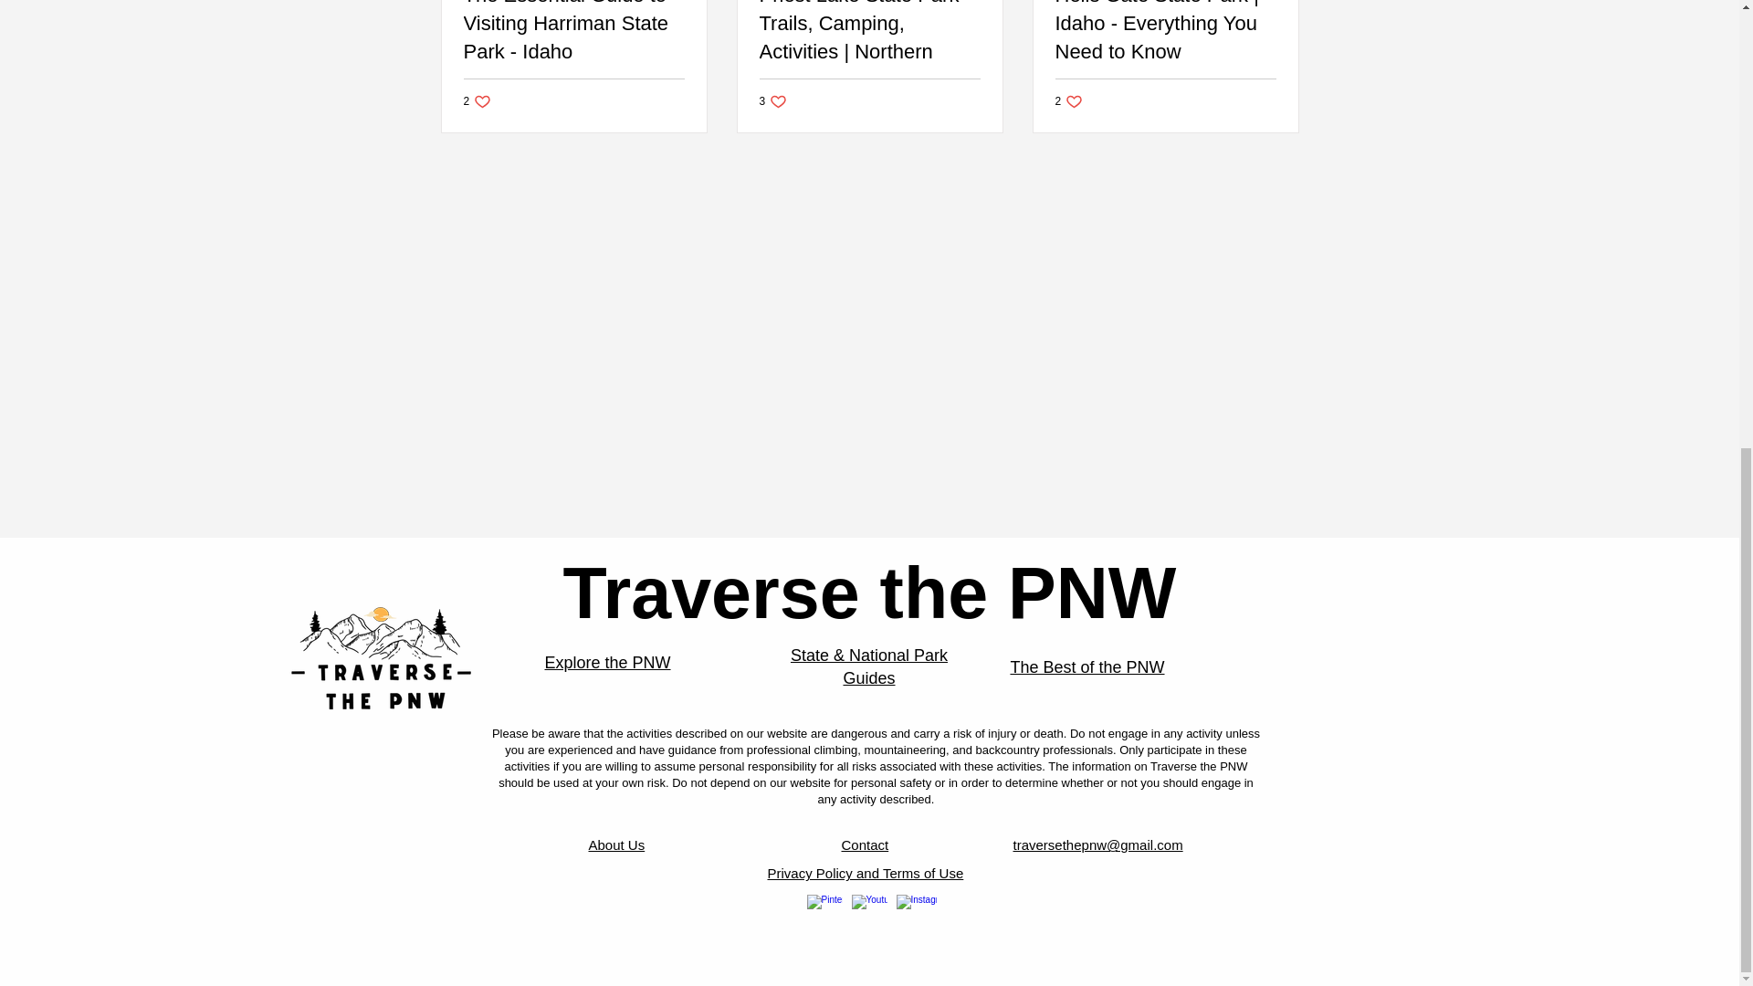  Describe the element at coordinates (865, 873) in the screenshot. I see `Privacy Policy and Terms of Use` at that location.